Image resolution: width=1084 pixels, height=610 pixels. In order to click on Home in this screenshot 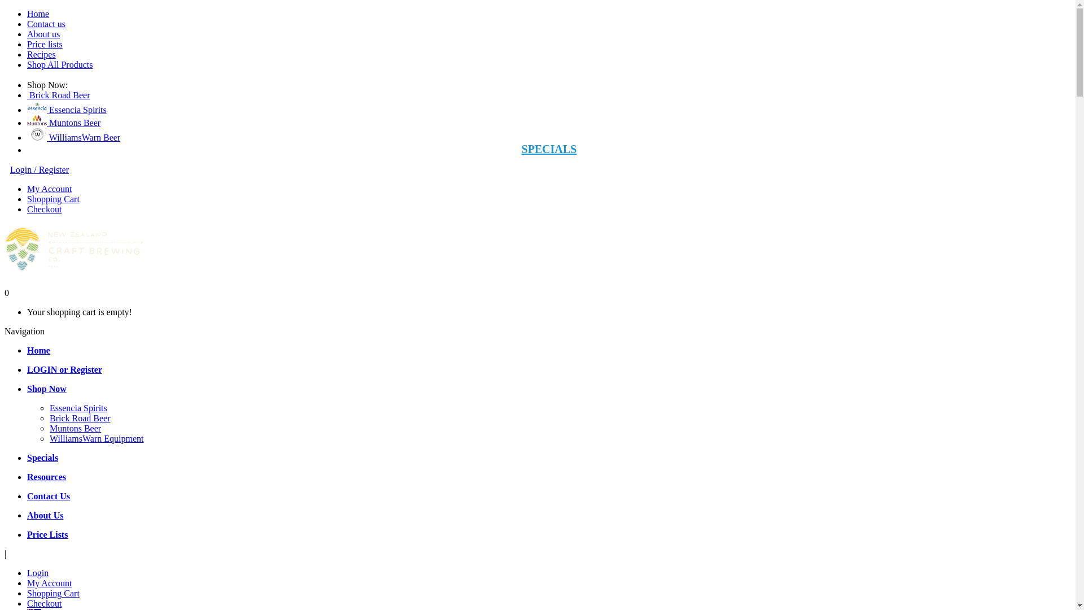, I will do `click(38, 14)`.